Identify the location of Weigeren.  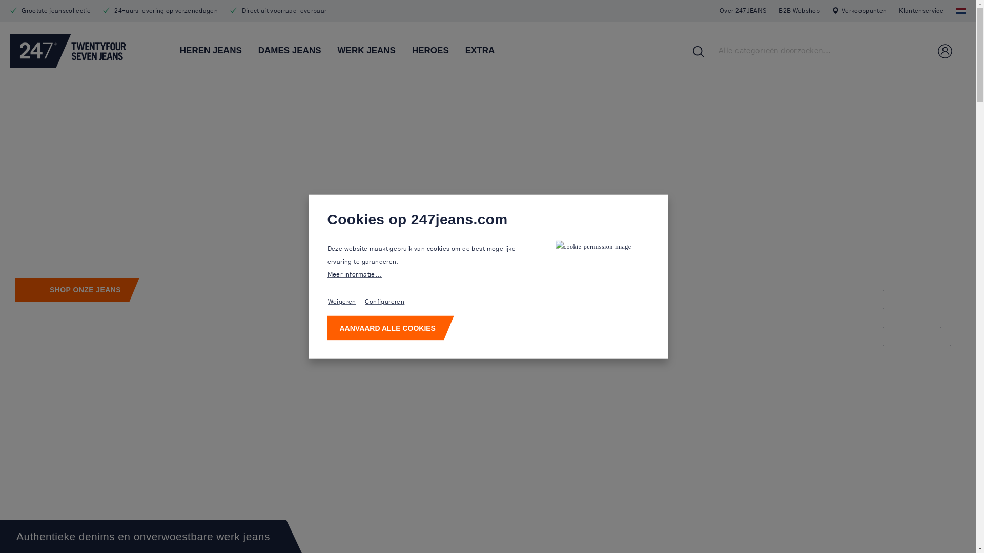
(344, 301).